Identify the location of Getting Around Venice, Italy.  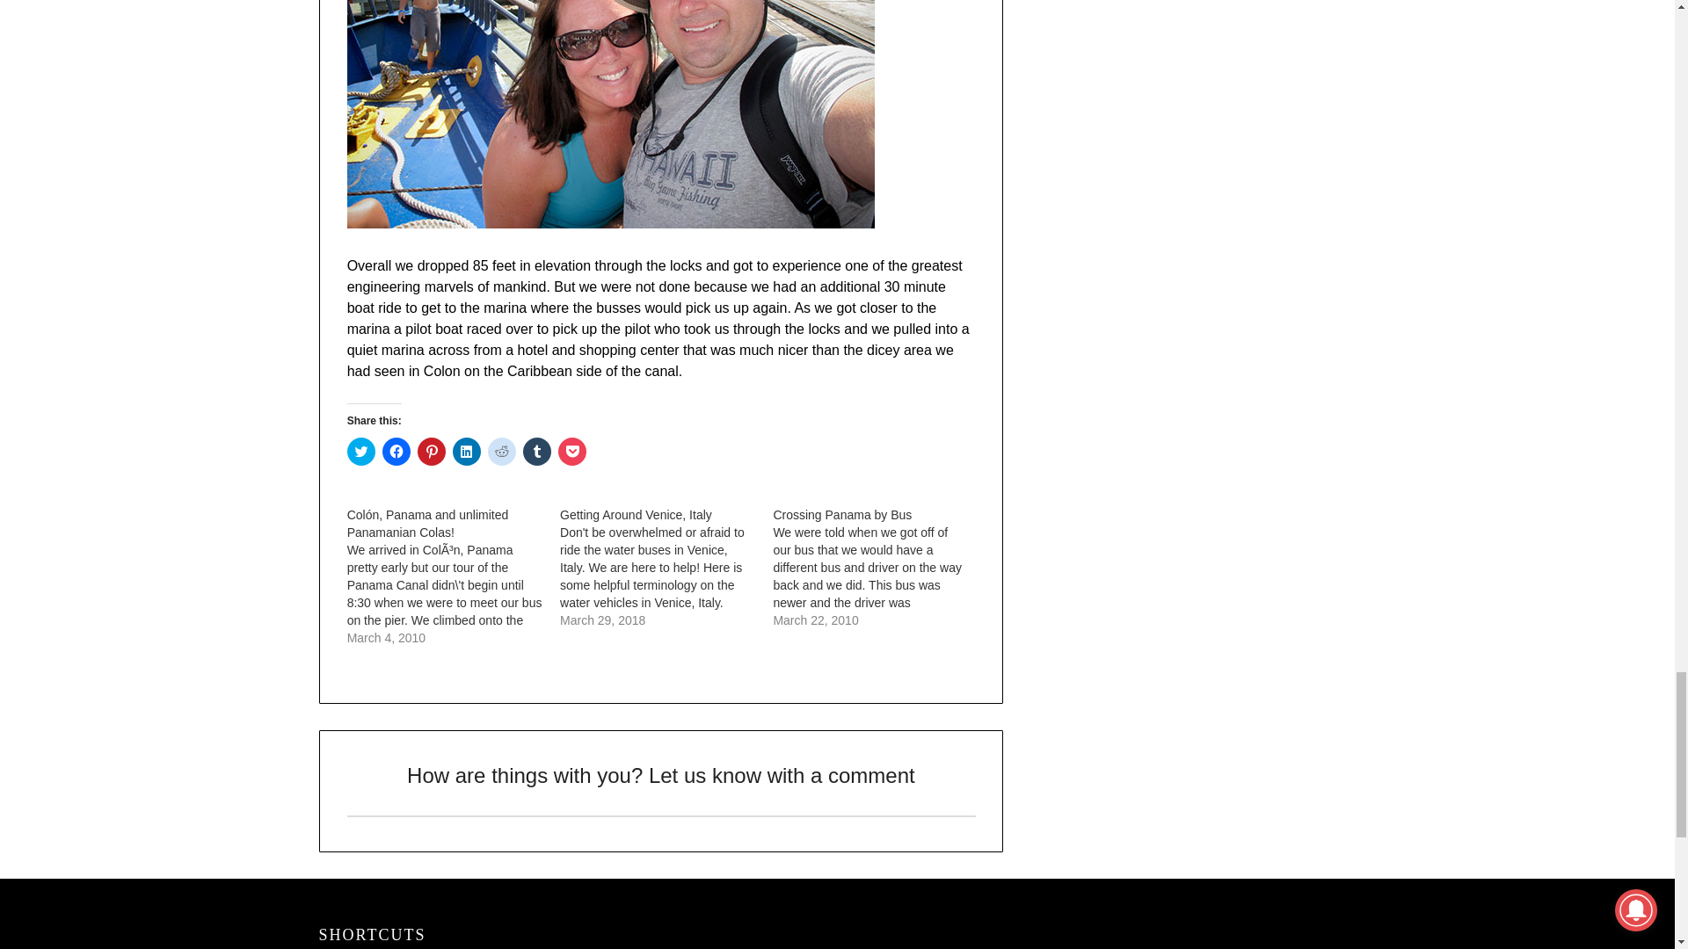
(637, 515).